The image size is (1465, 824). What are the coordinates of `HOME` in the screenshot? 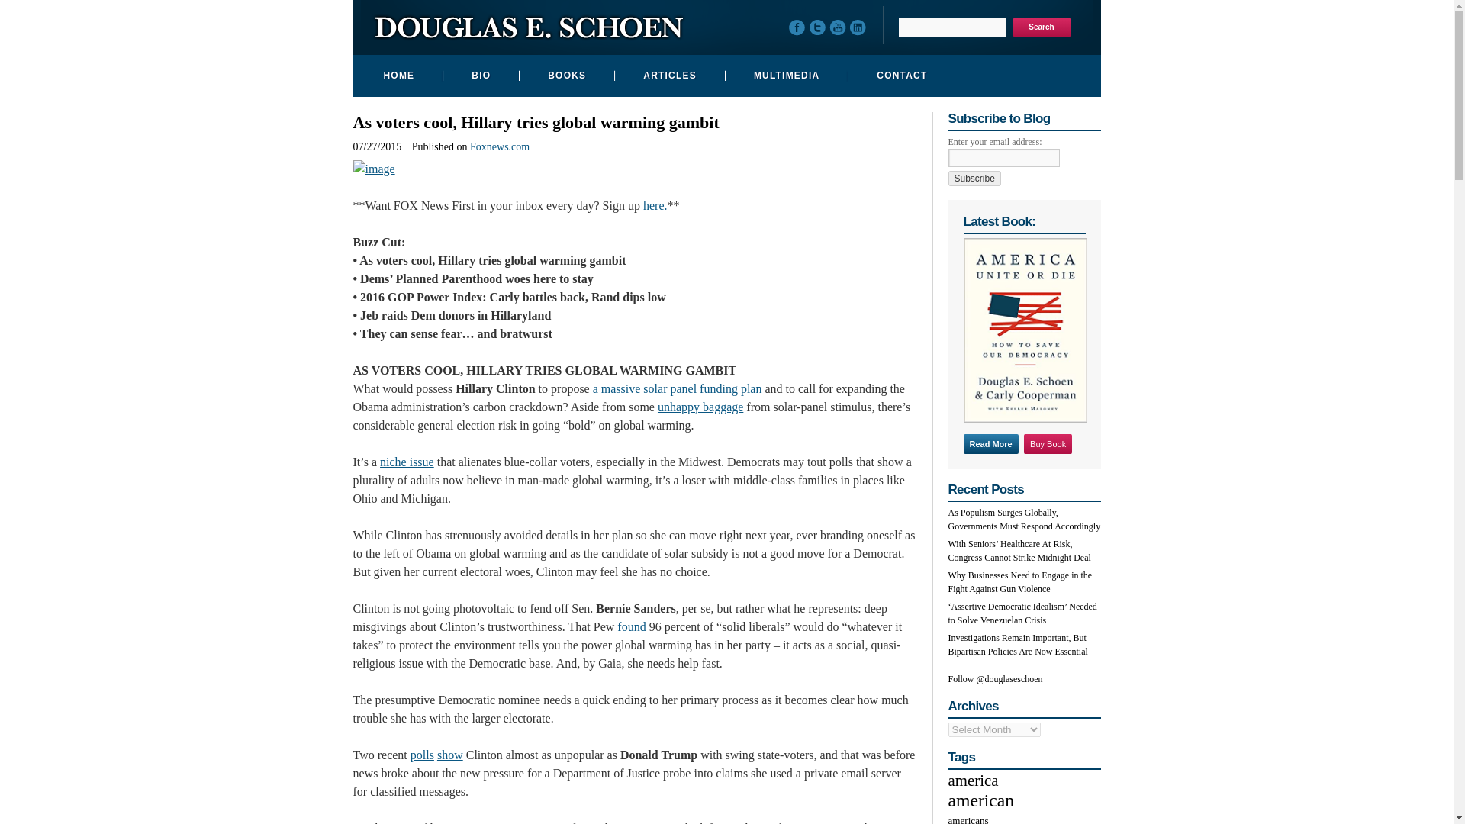 It's located at (397, 76).